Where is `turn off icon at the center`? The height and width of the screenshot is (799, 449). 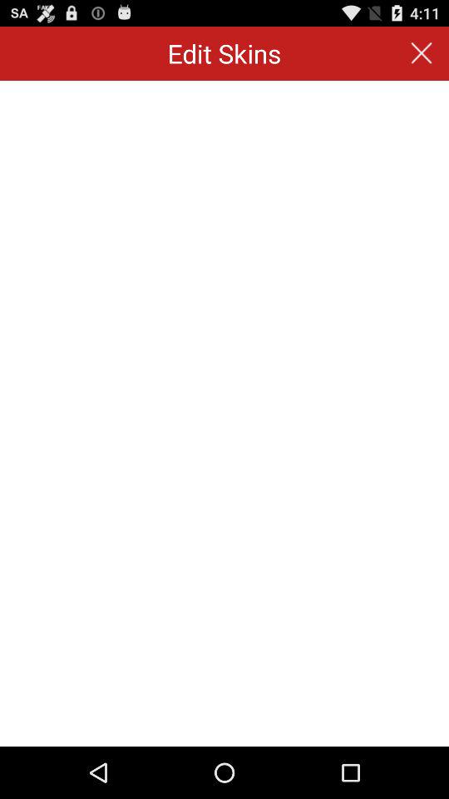 turn off icon at the center is located at coordinates (224, 413).